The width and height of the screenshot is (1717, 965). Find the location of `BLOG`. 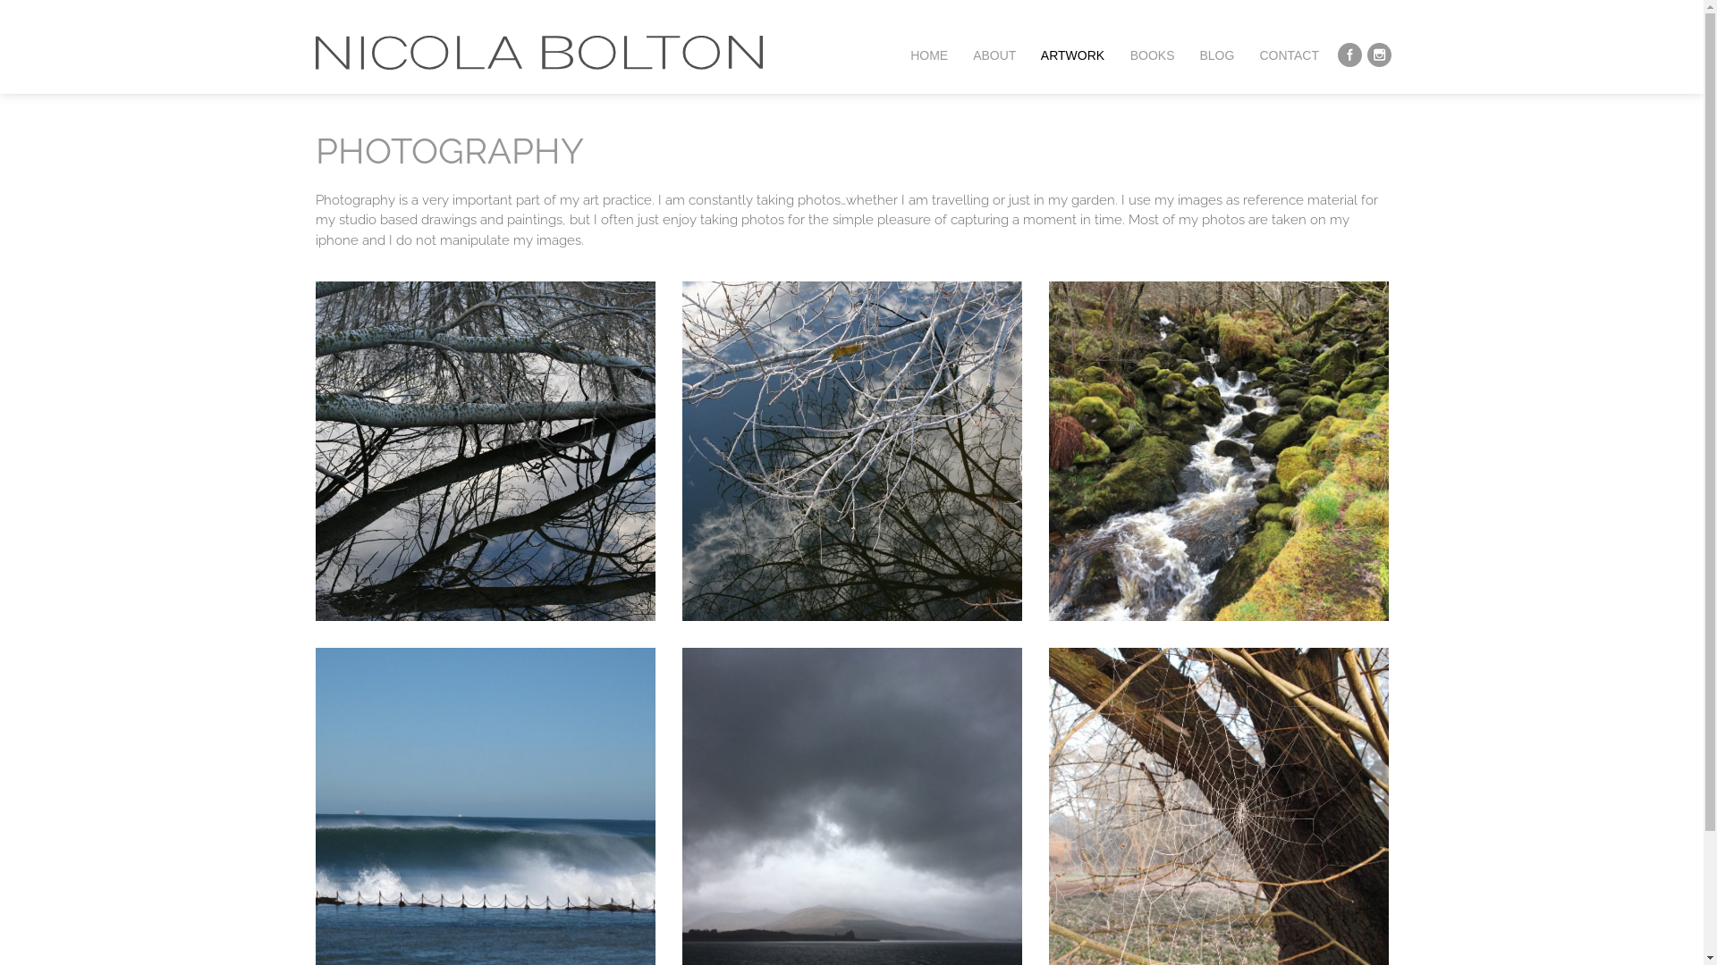

BLOG is located at coordinates (1216, 55).